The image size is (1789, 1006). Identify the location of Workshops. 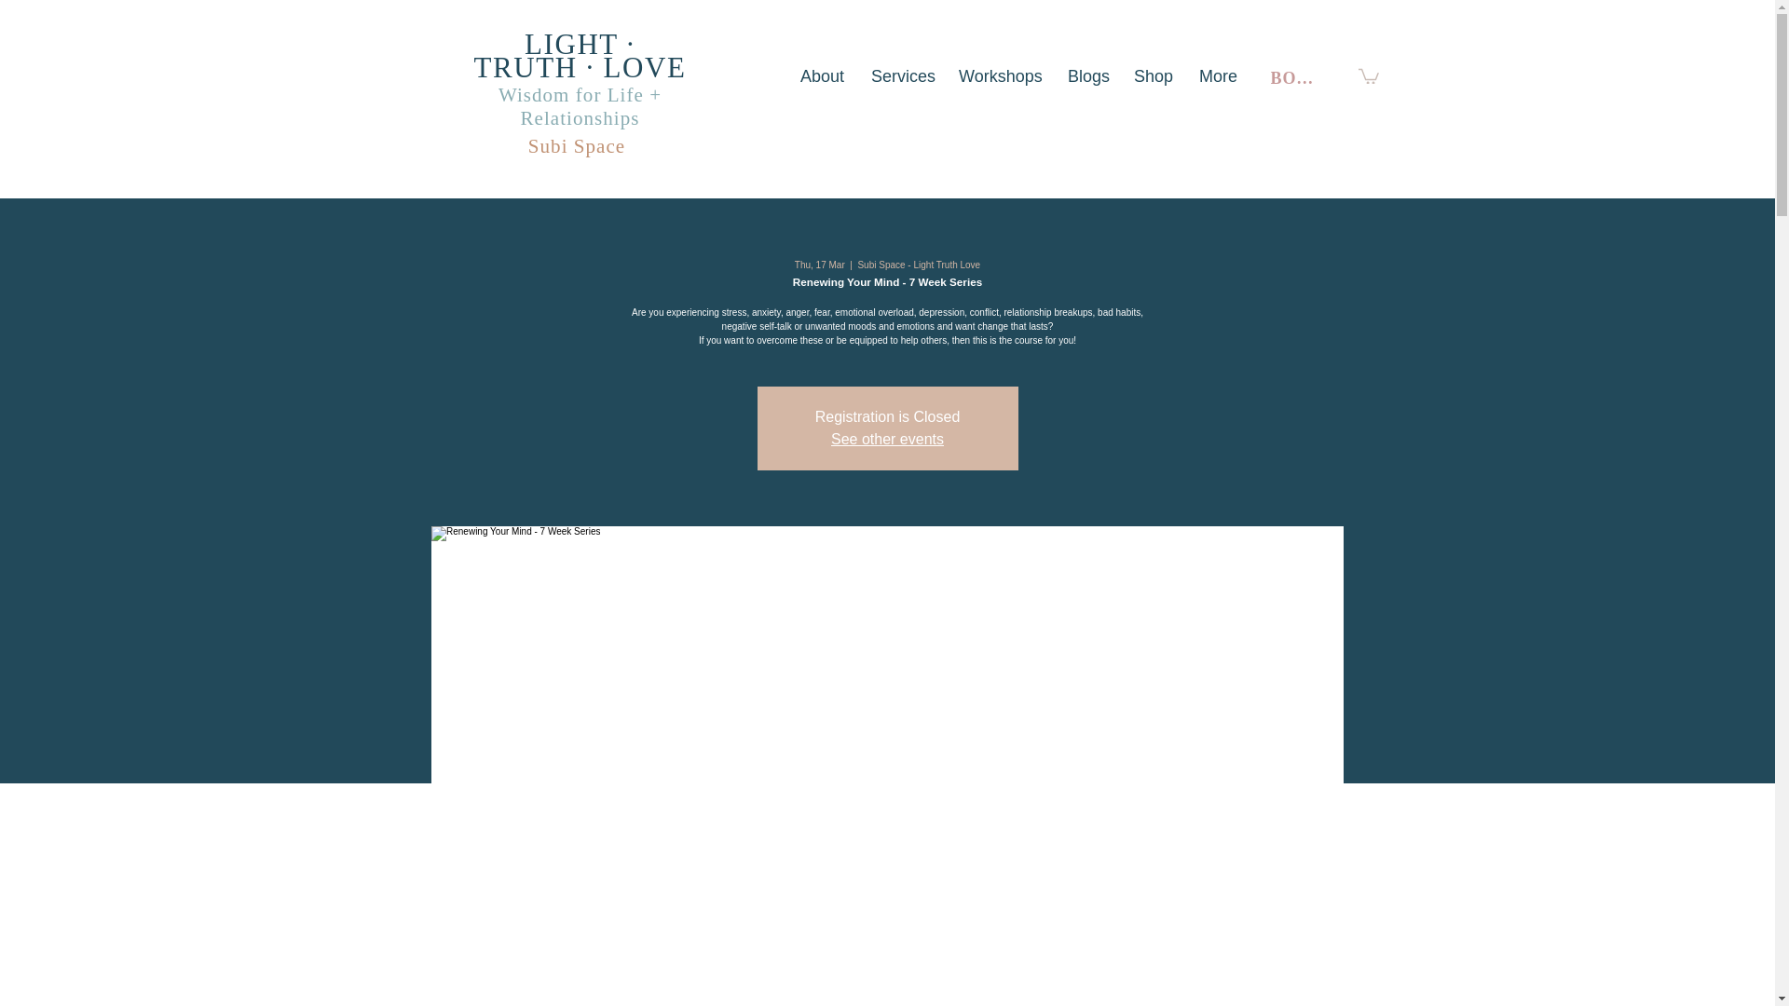
(999, 76).